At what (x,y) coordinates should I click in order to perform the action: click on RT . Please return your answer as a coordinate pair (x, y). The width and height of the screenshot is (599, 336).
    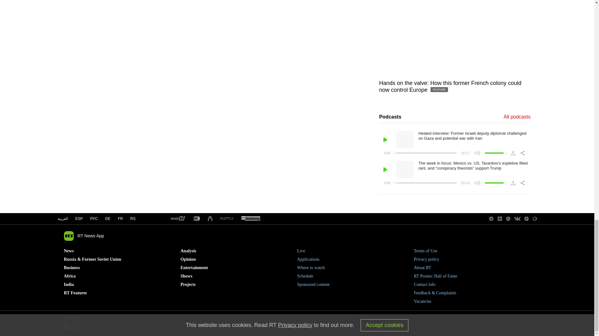
    Looking at the image, I should click on (178, 219).